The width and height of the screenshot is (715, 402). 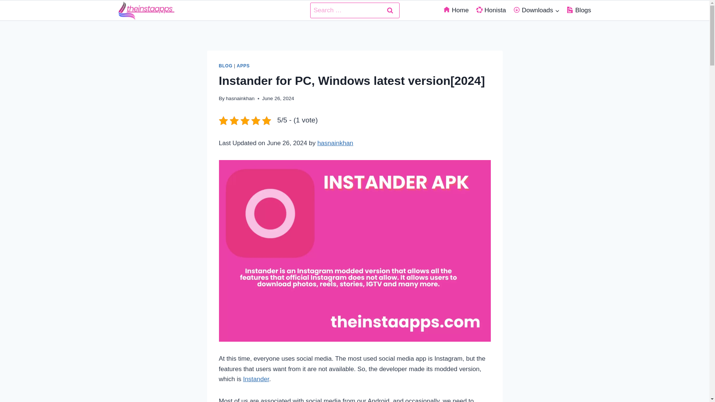 What do you see at coordinates (390, 10) in the screenshot?
I see `Search` at bounding box center [390, 10].